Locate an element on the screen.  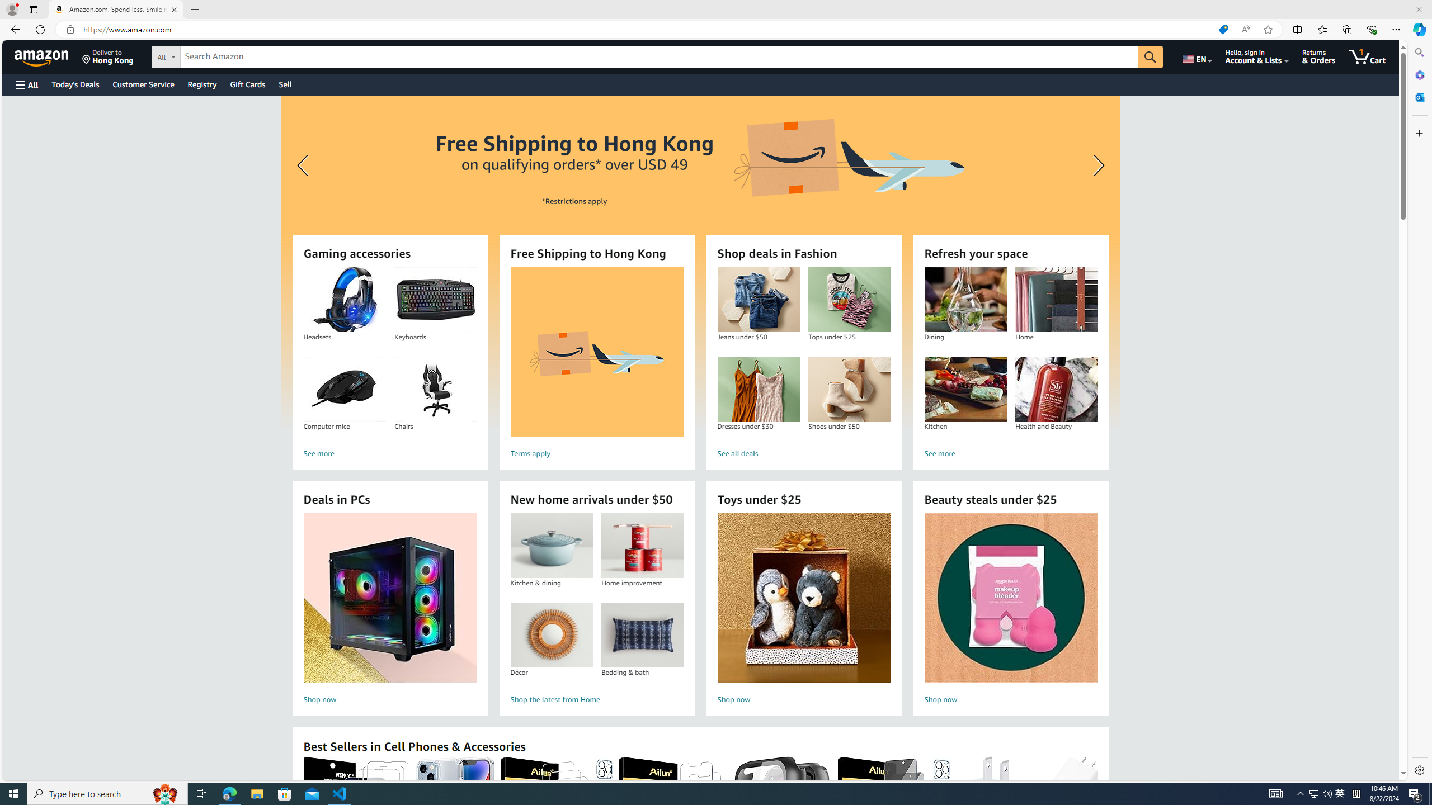
Search Amazon is located at coordinates (659, 57).